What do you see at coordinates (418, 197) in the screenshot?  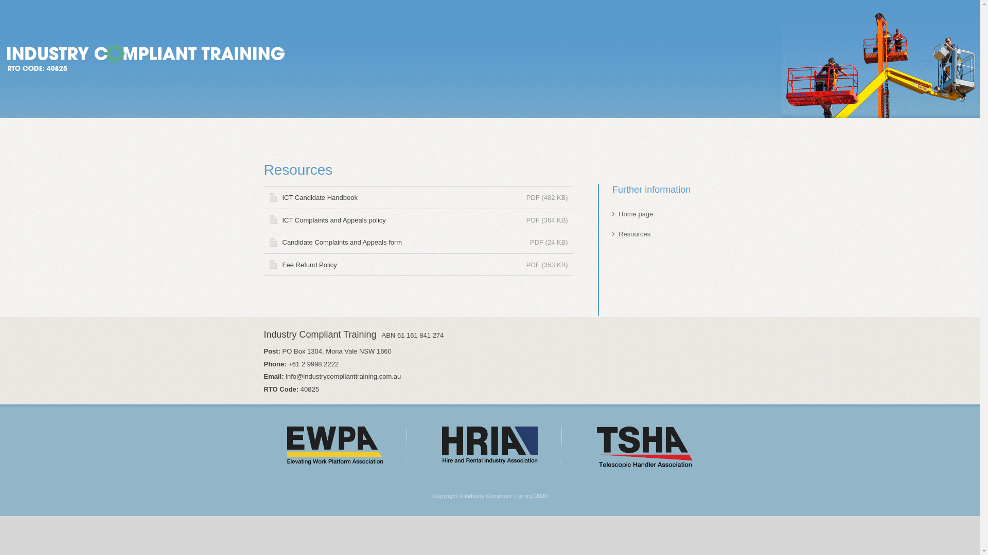 I see `ICT Candidate Handbook
PDF (482 KB)` at bounding box center [418, 197].